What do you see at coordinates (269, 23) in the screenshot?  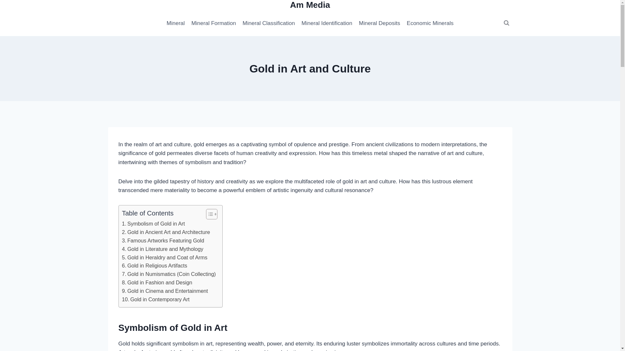 I see `Mineral Classification` at bounding box center [269, 23].